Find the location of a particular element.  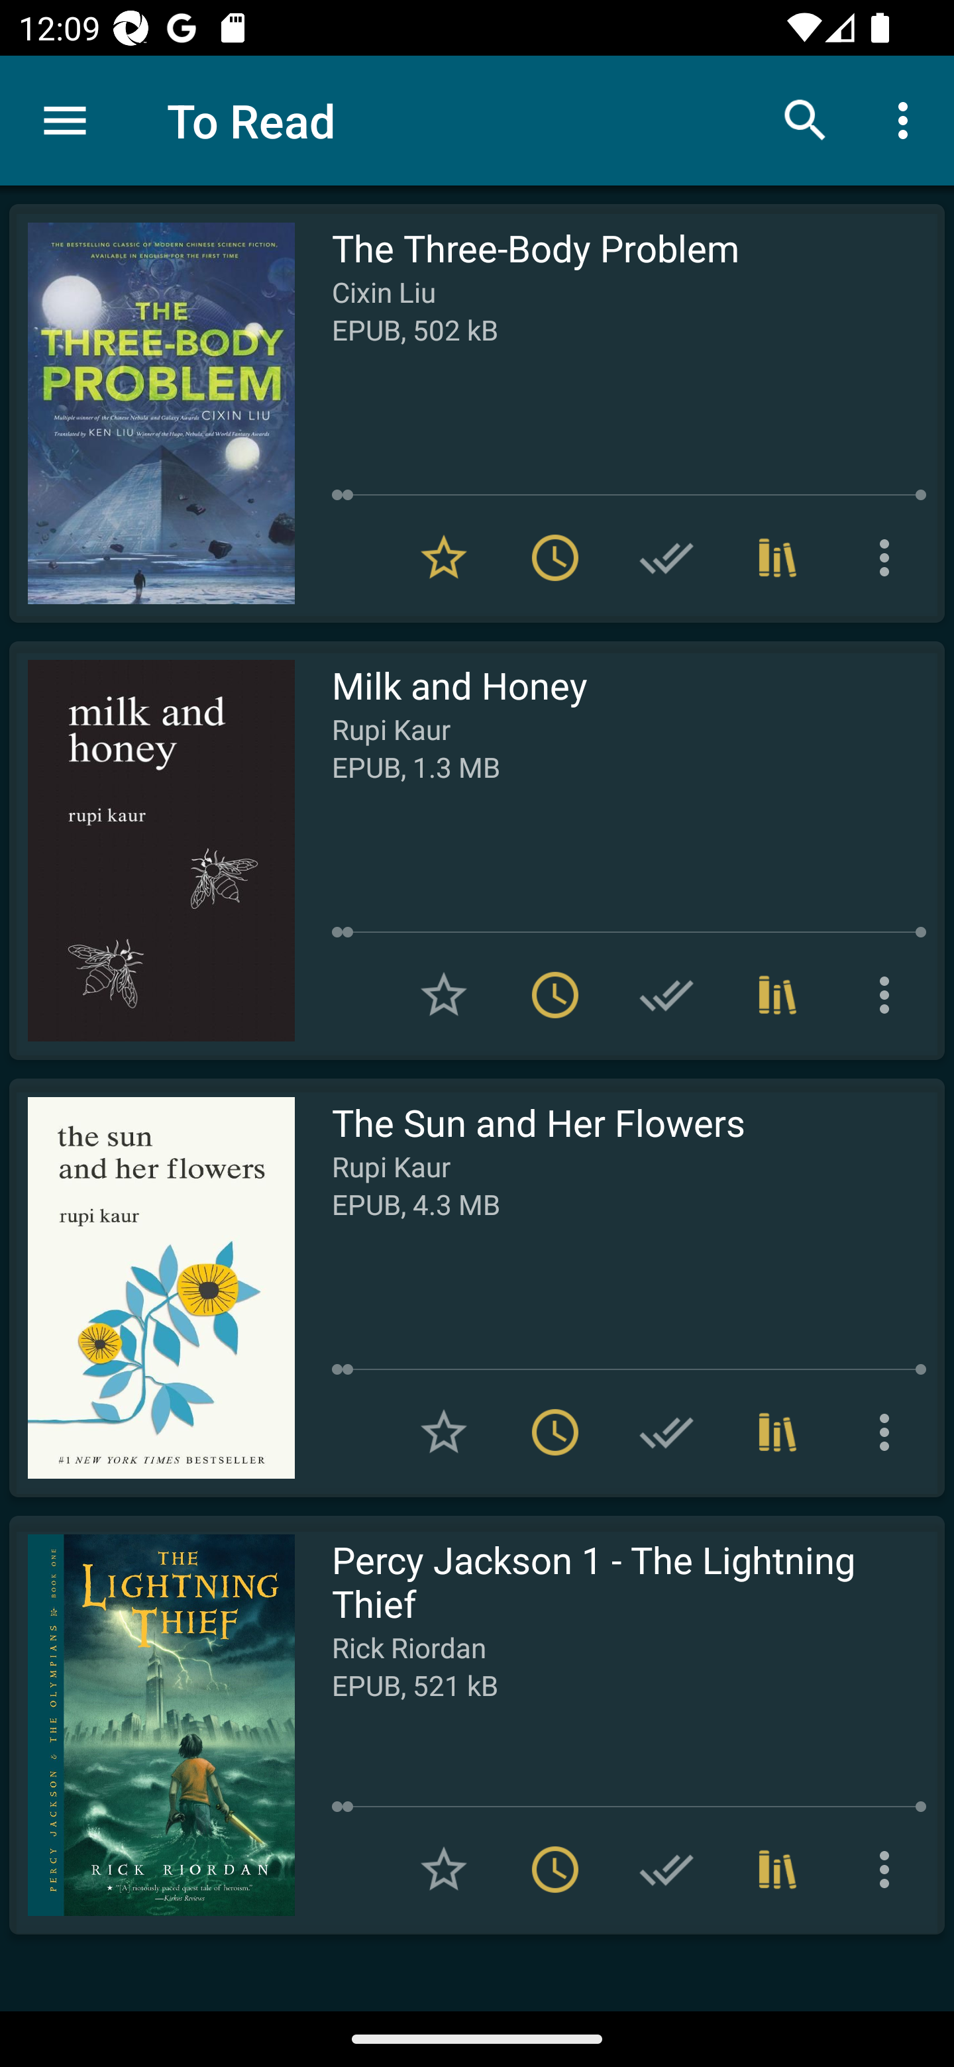

Menu is located at coordinates (65, 121).